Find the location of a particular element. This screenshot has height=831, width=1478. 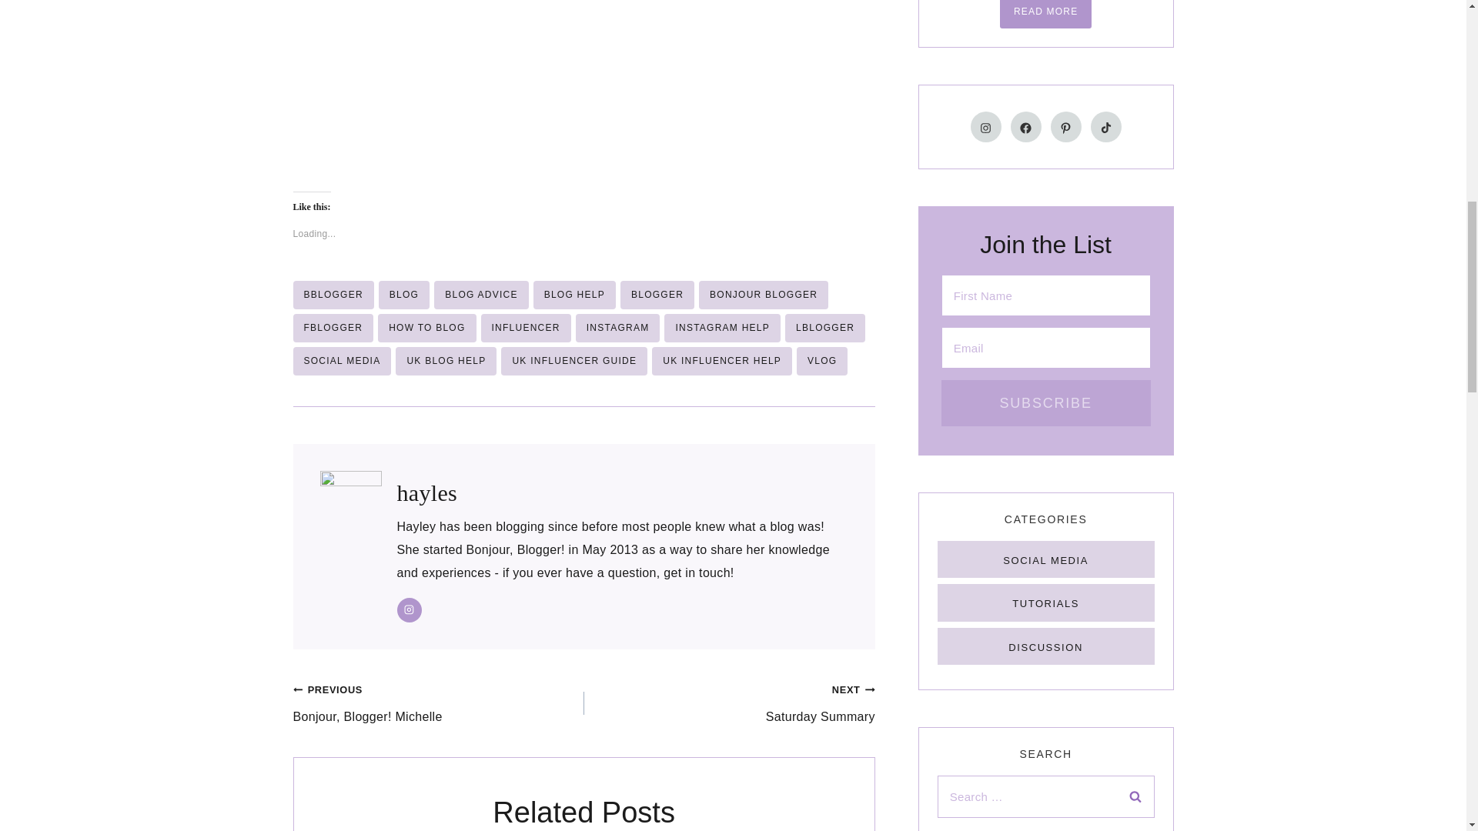

blogger is located at coordinates (657, 295).